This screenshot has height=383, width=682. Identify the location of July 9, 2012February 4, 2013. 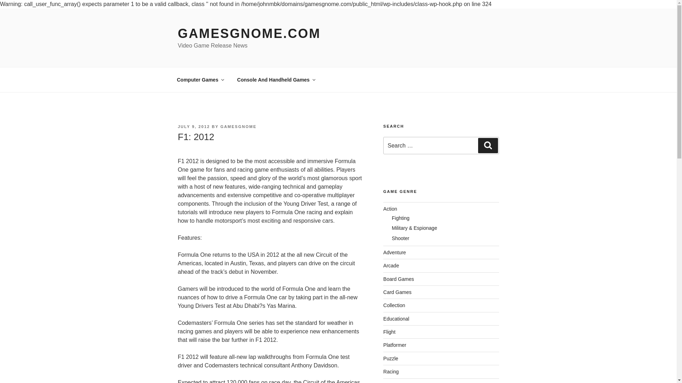
(194, 126).